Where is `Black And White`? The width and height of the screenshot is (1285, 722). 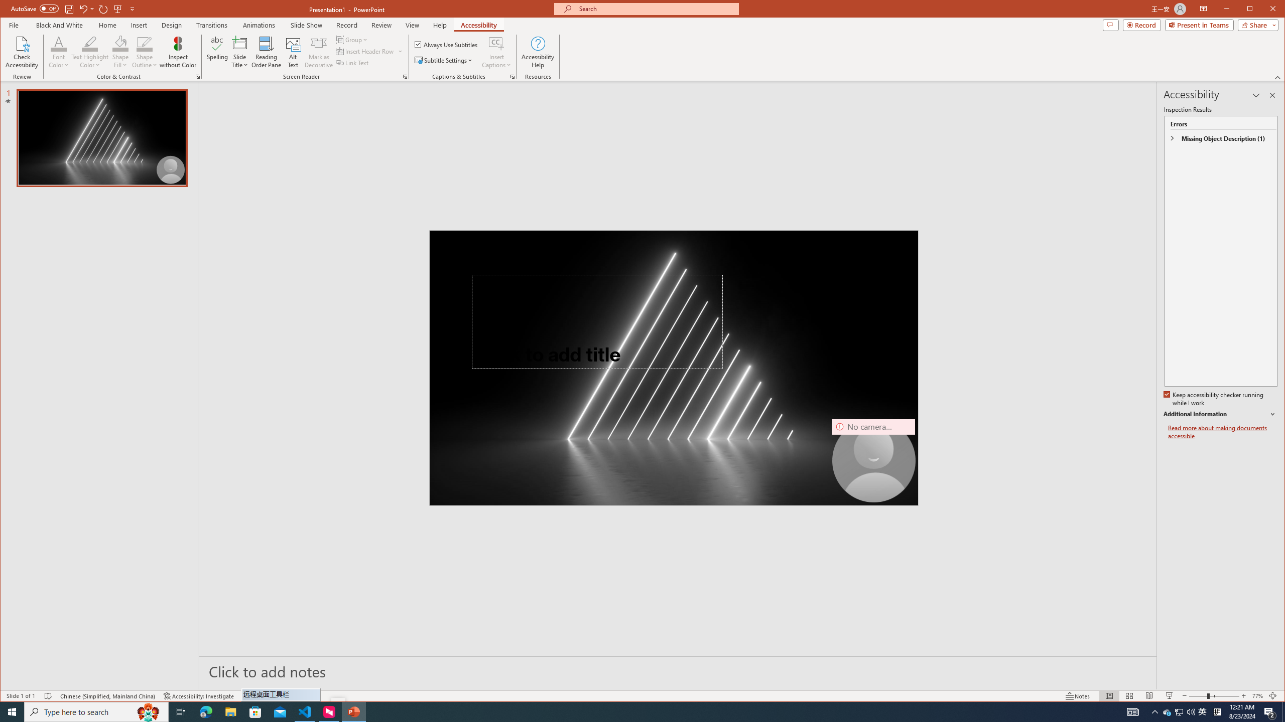
Black And White is located at coordinates (59, 25).